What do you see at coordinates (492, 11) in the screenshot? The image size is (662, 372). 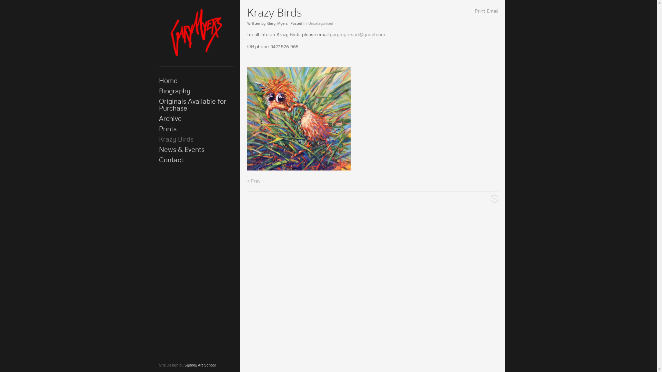 I see `Email` at bounding box center [492, 11].